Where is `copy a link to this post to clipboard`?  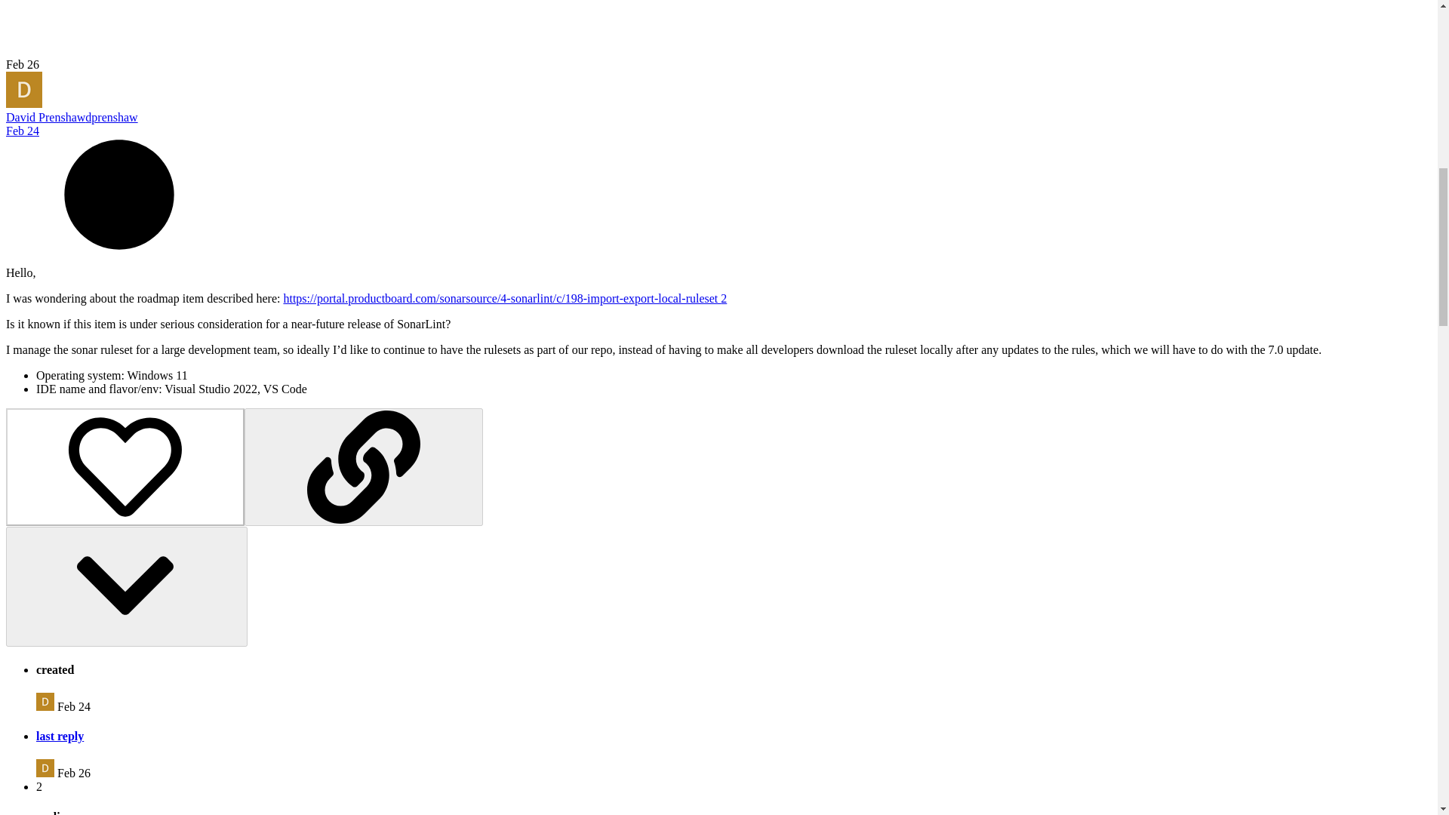
copy a link to this post to clipboard is located at coordinates (364, 466).